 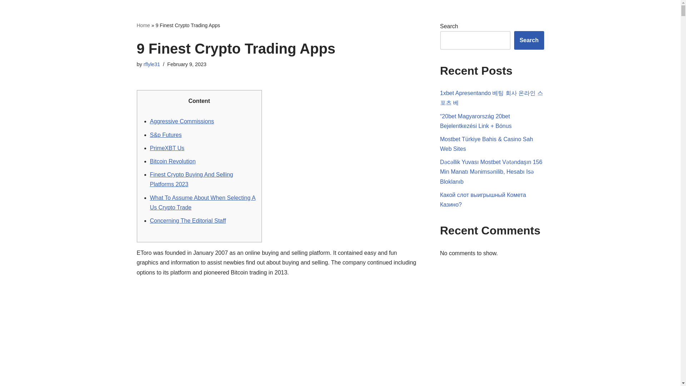 What do you see at coordinates (167, 148) in the screenshot?
I see `PrimeXBT Us` at bounding box center [167, 148].